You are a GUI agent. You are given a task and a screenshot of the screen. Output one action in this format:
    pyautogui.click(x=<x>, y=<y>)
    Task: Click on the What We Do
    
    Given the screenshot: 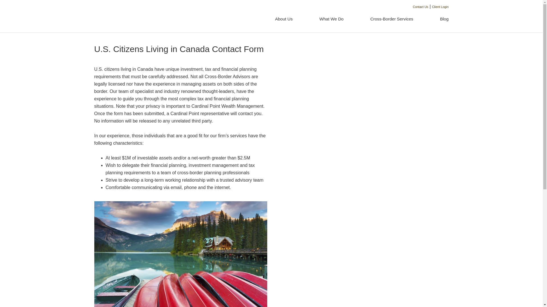 What is the action you would take?
    pyautogui.click(x=331, y=19)
    